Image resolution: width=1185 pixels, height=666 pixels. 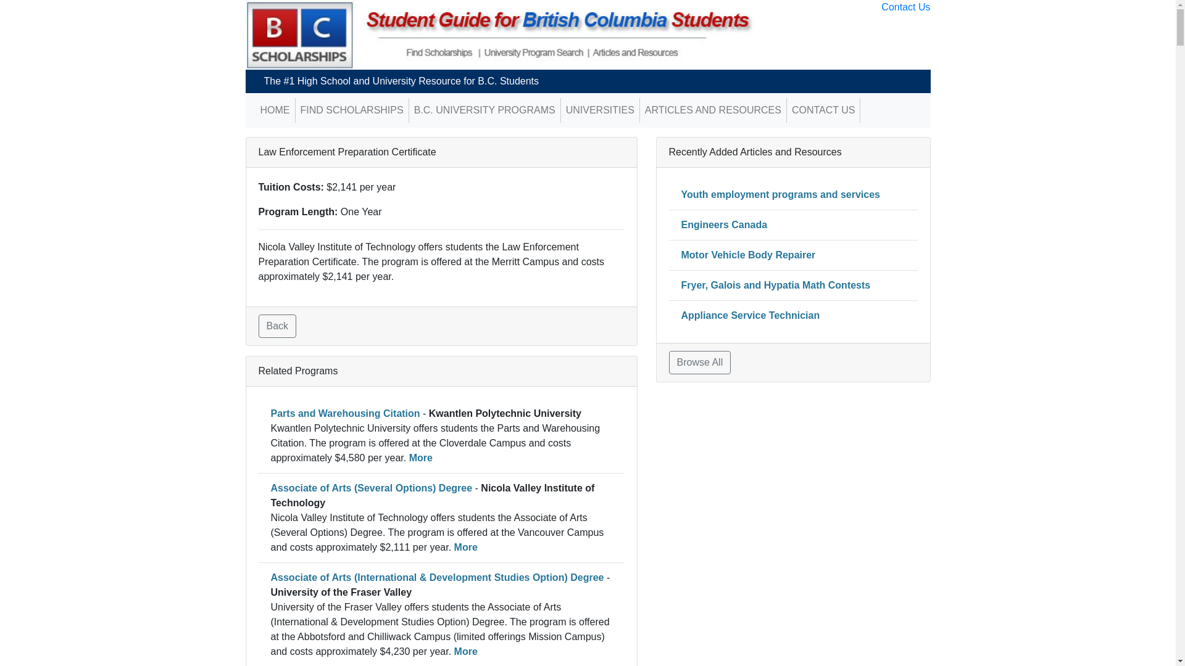 I want to click on Motor Vehicle Body Repairer, so click(x=749, y=255).